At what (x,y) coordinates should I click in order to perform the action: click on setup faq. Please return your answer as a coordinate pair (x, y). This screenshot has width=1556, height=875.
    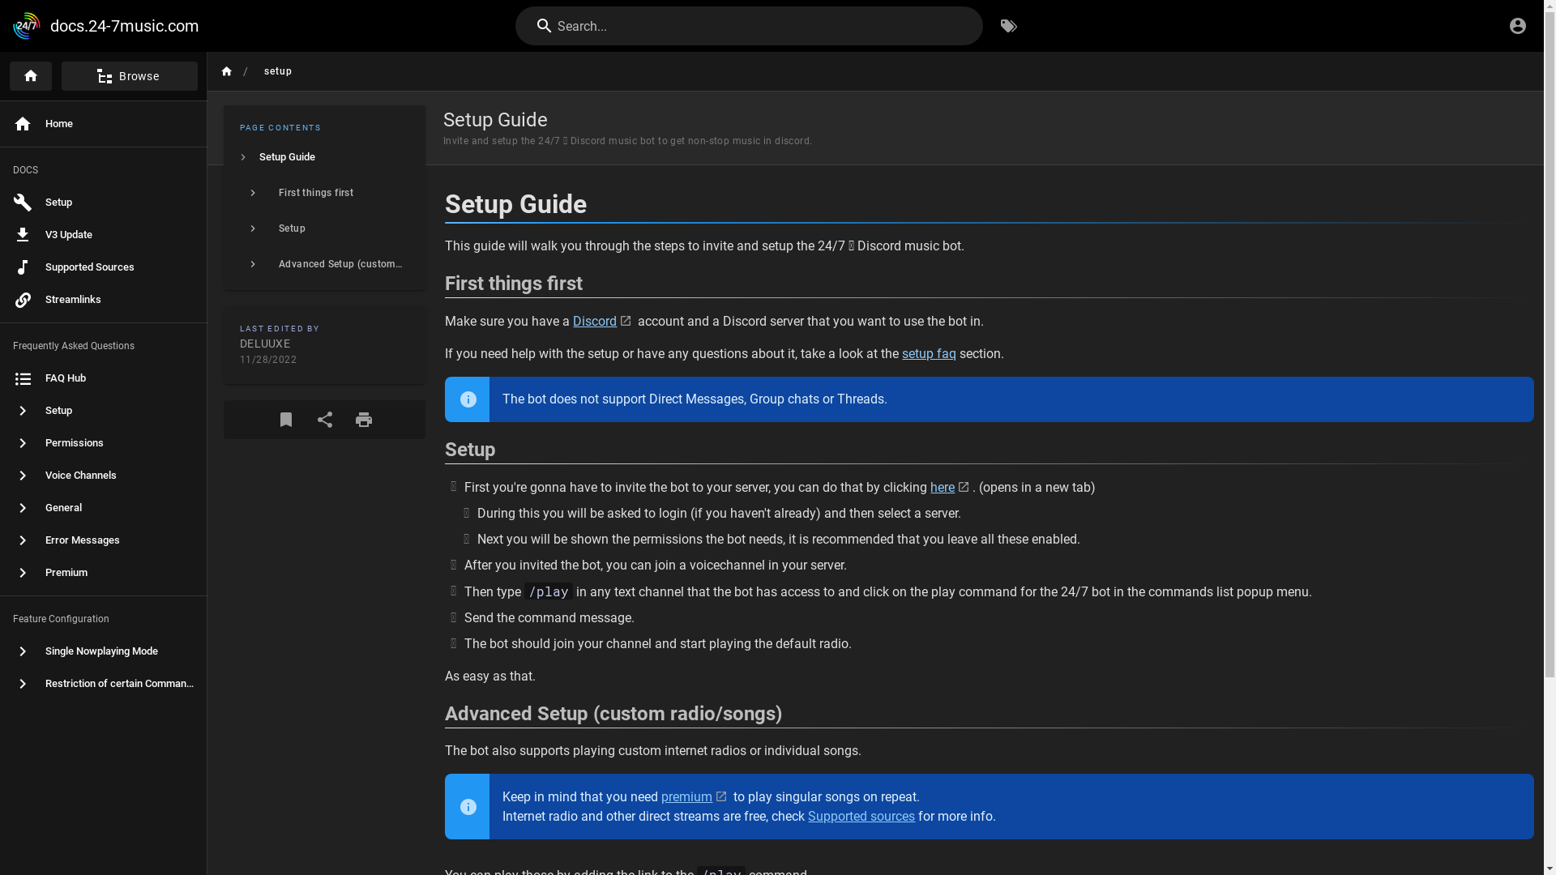
    Looking at the image, I should click on (934, 353).